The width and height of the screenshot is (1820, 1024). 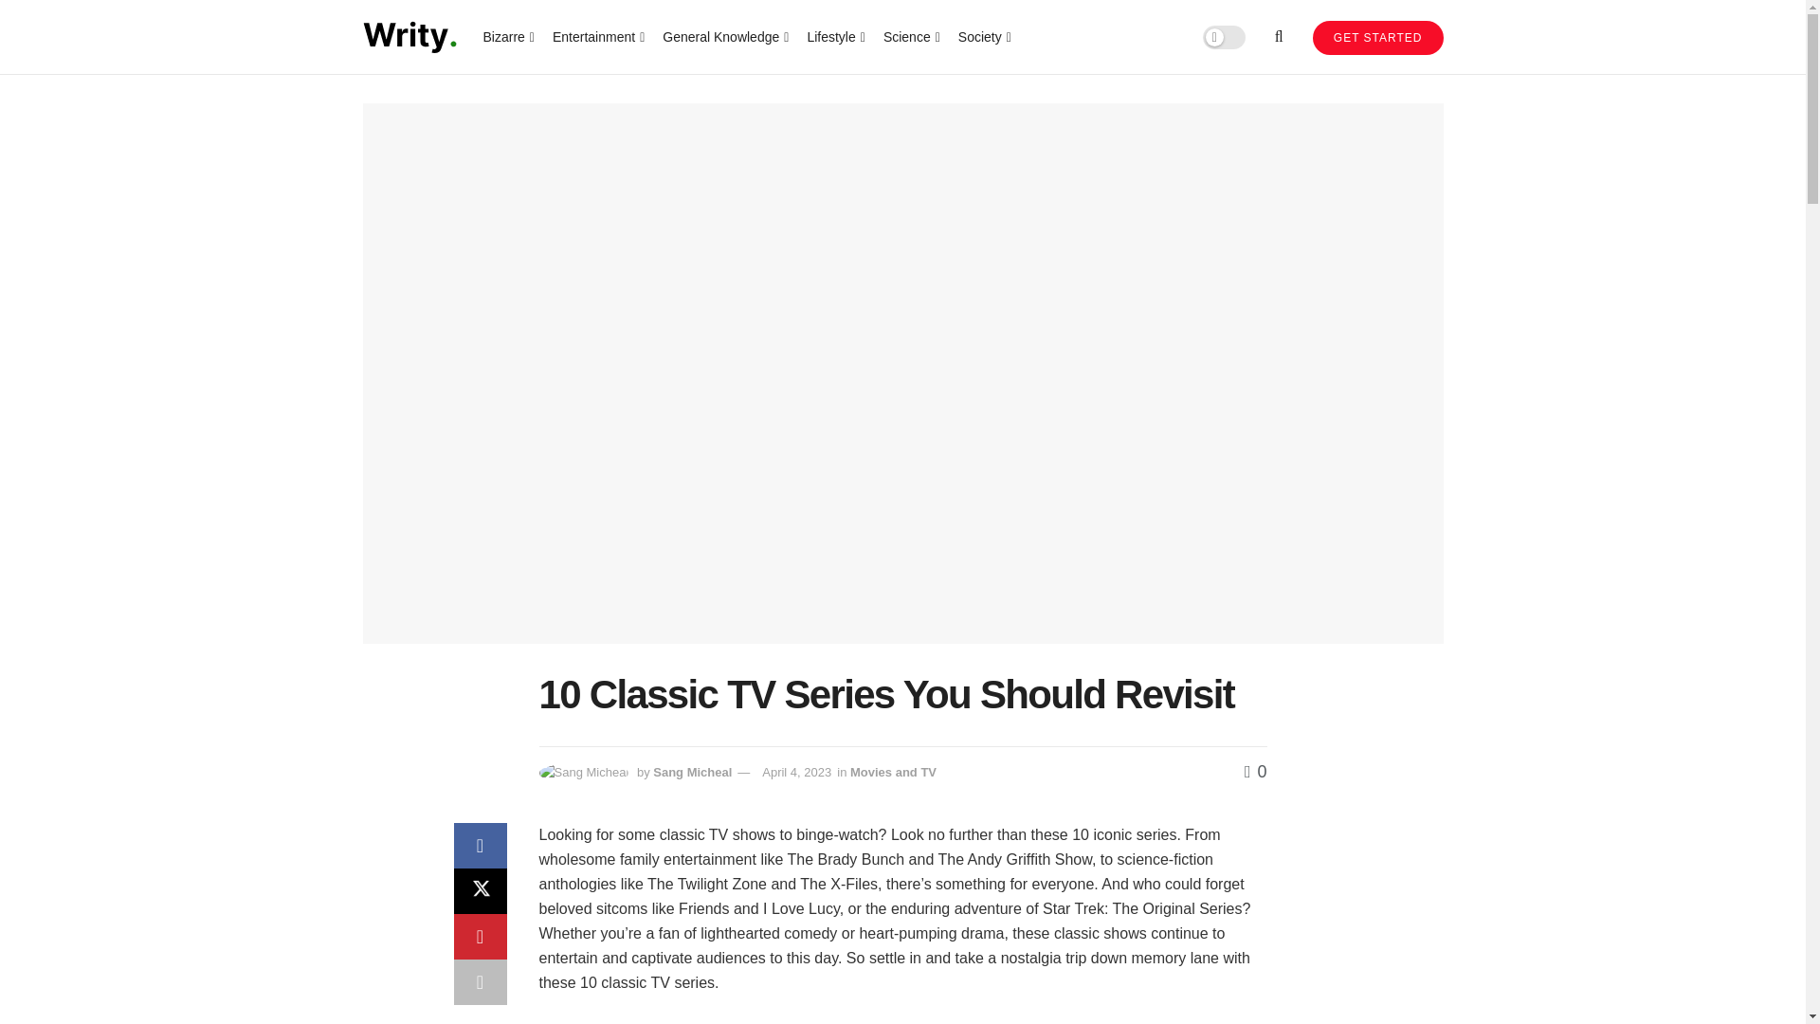 I want to click on Entertainment, so click(x=597, y=36).